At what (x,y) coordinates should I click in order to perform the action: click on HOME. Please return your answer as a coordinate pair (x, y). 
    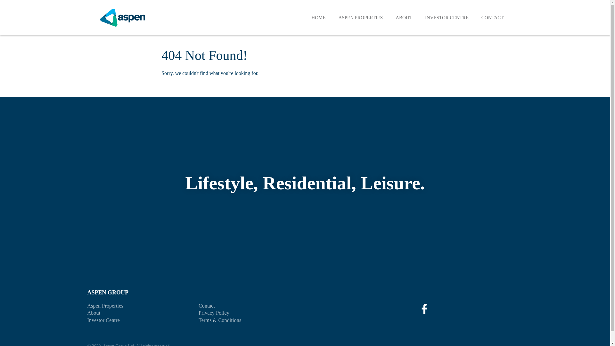
    Looking at the image, I should click on (318, 17).